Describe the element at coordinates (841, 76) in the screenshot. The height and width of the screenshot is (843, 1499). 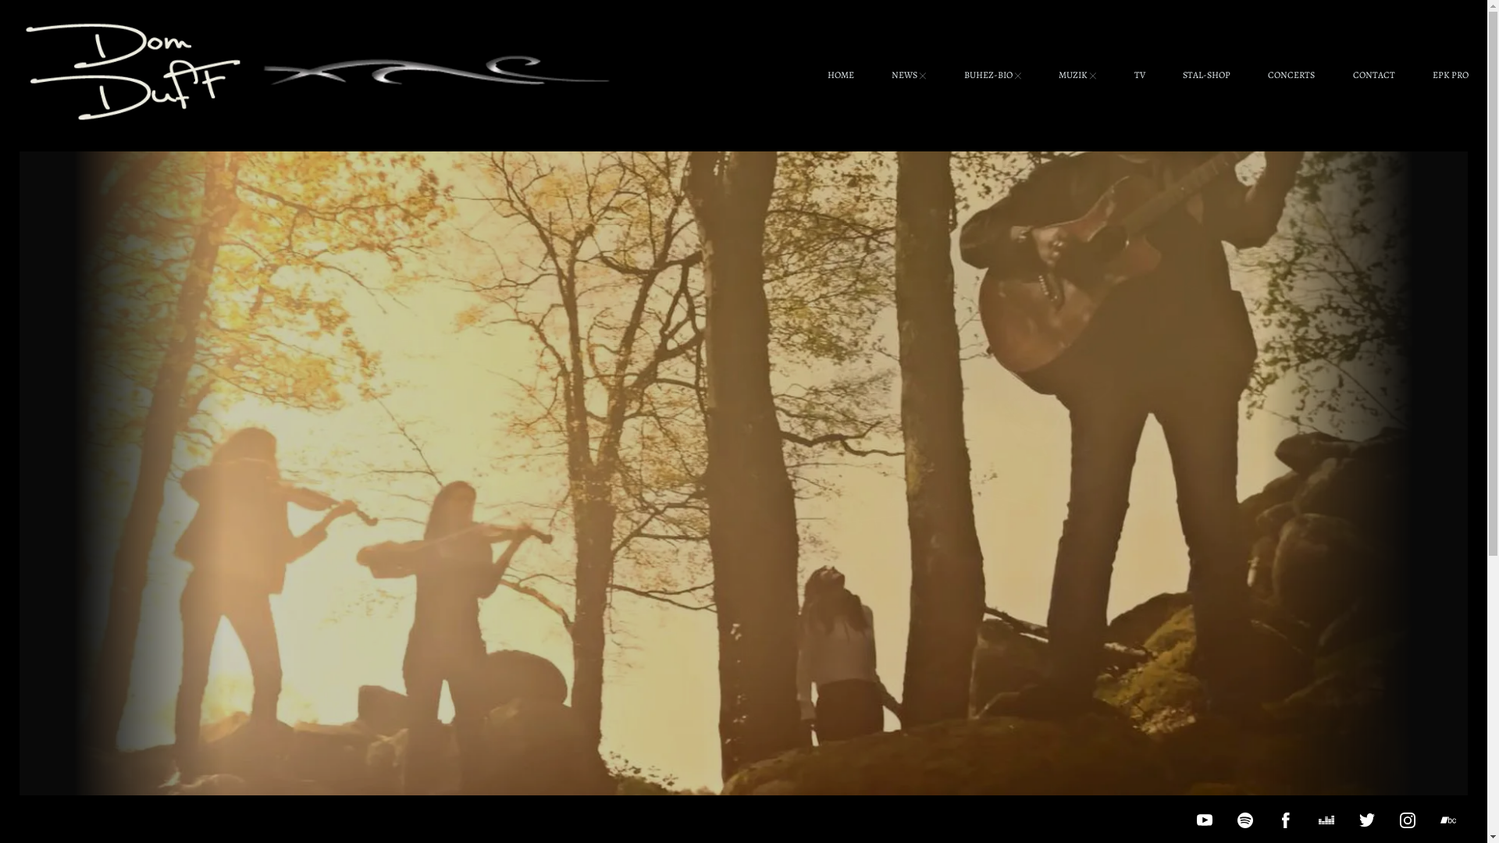
I see `HOME` at that location.